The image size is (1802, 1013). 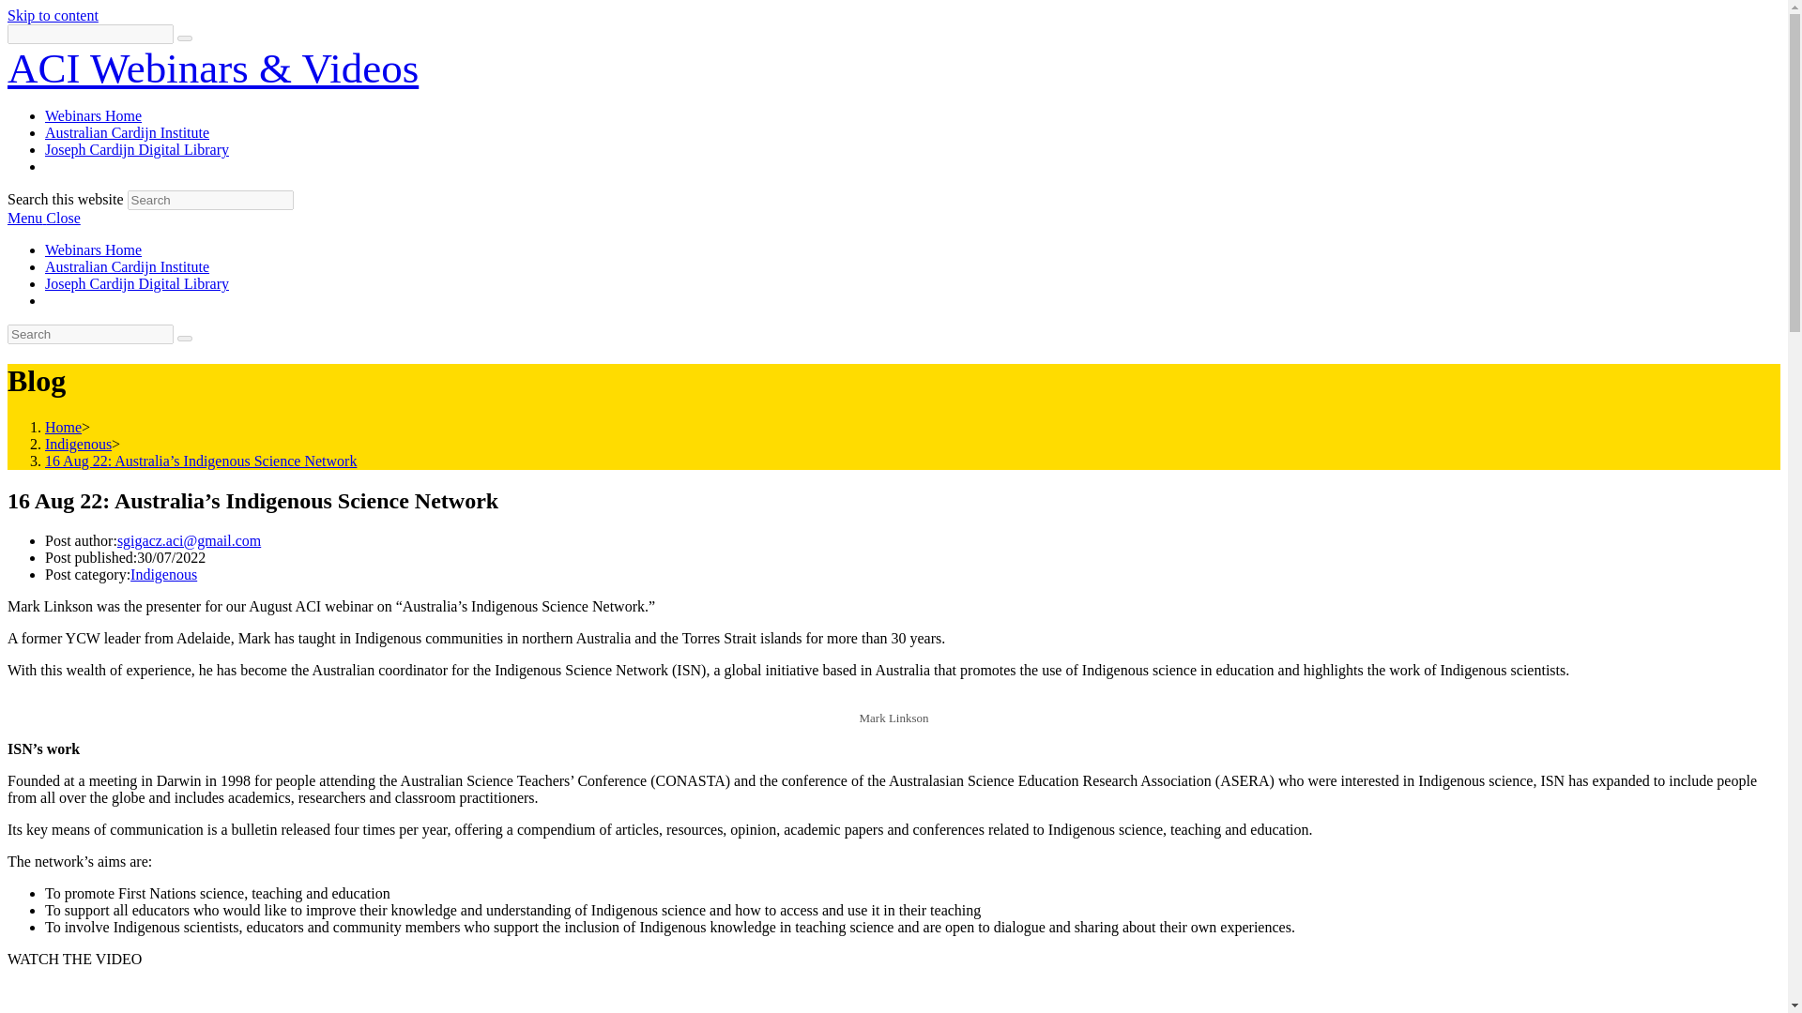 What do you see at coordinates (43, 218) in the screenshot?
I see `Menu Close` at bounding box center [43, 218].